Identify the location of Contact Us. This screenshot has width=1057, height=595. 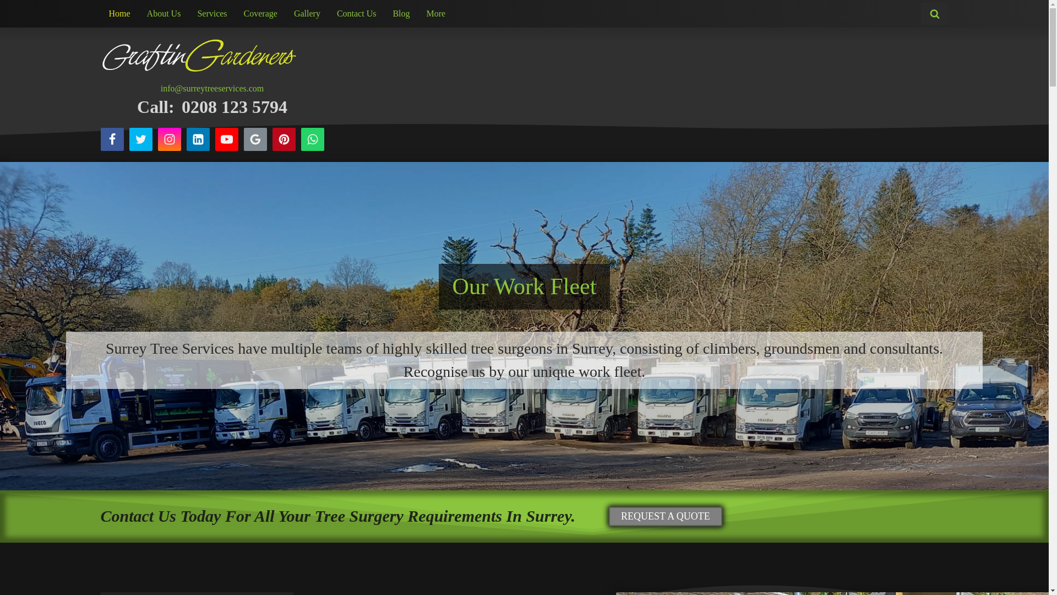
(357, 14).